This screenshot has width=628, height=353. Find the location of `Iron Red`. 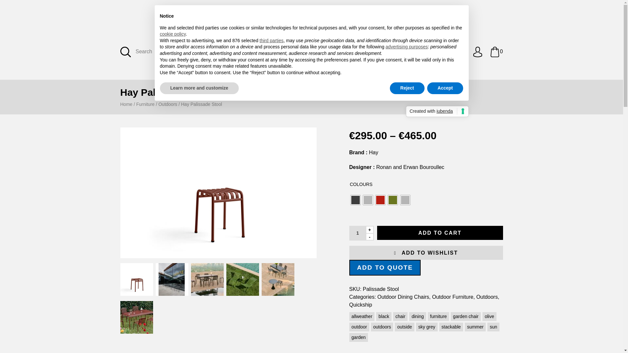

Iron Red is located at coordinates (380, 200).